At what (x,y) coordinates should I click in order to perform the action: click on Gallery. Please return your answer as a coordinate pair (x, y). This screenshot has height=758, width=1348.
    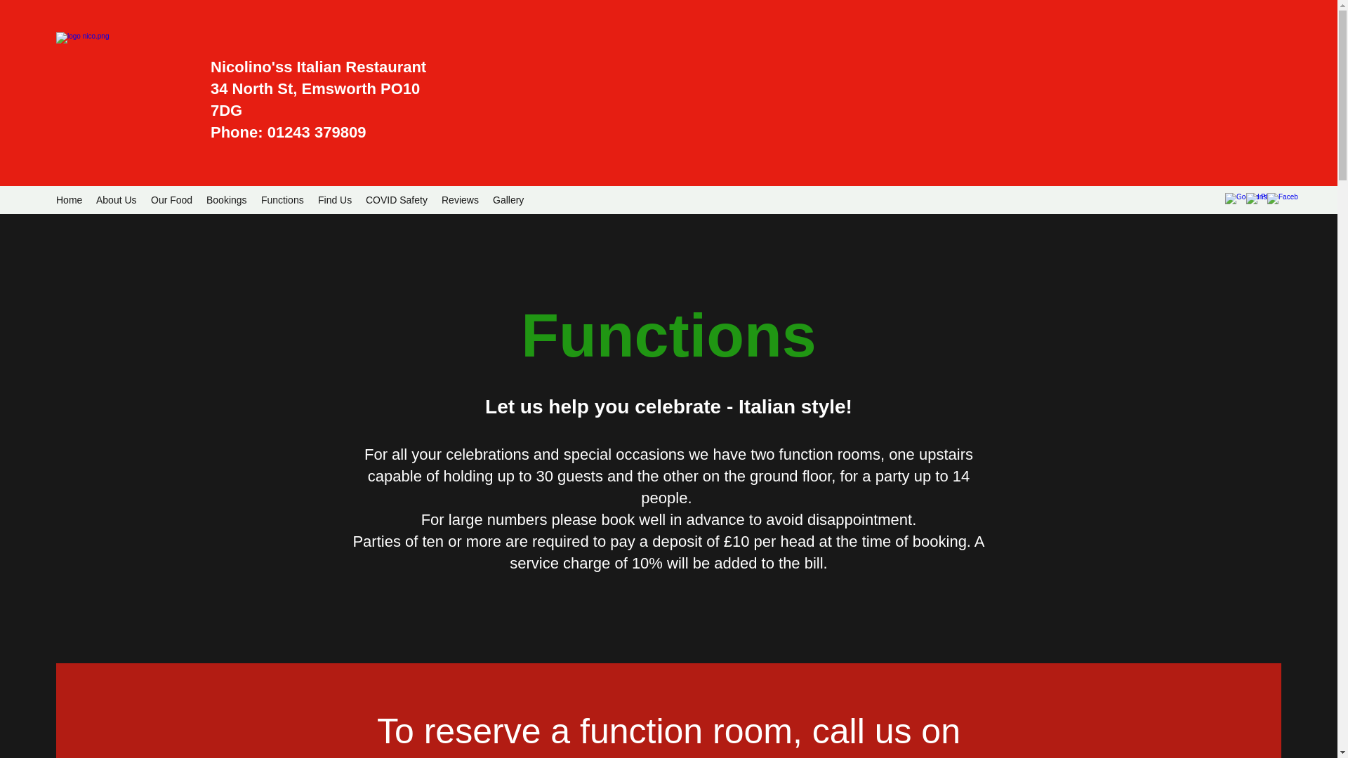
    Looking at the image, I should click on (508, 200).